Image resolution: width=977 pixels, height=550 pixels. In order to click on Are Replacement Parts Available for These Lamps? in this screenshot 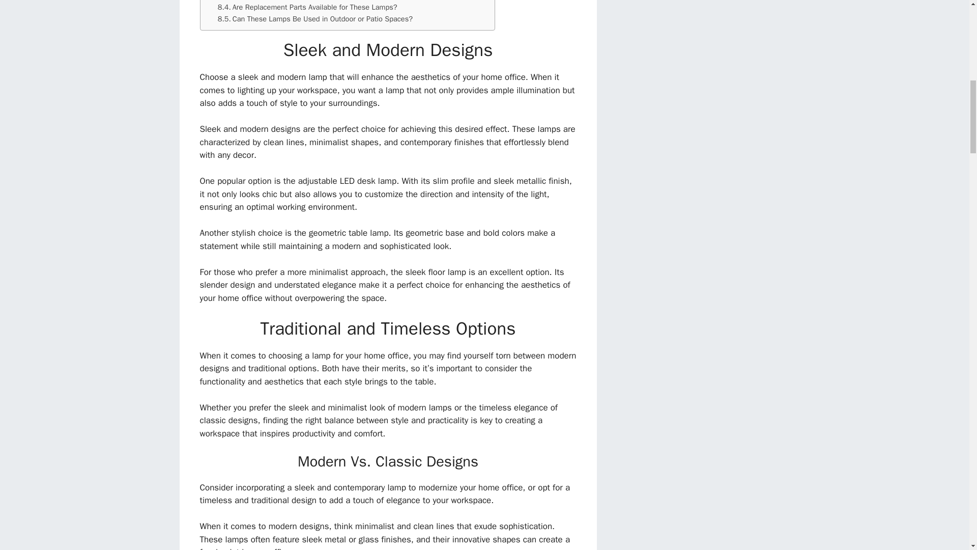, I will do `click(307, 7)`.